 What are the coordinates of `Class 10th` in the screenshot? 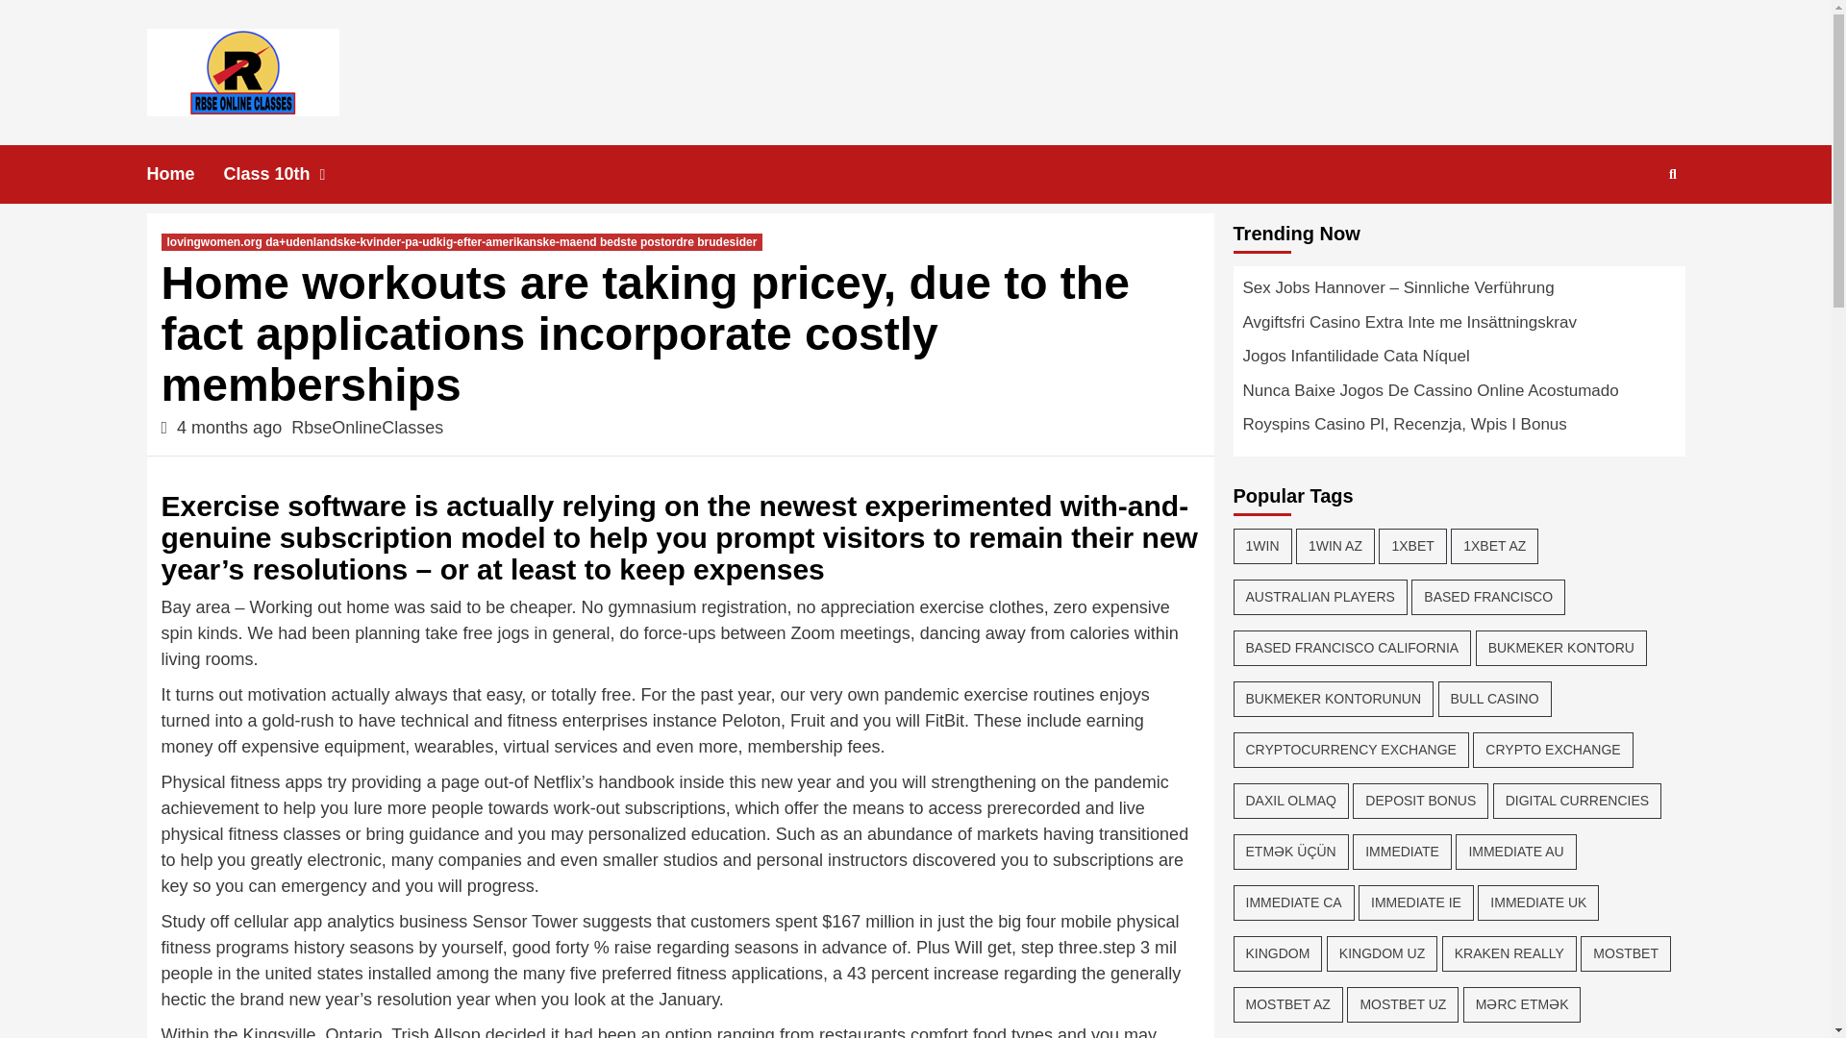 It's located at (293, 174).